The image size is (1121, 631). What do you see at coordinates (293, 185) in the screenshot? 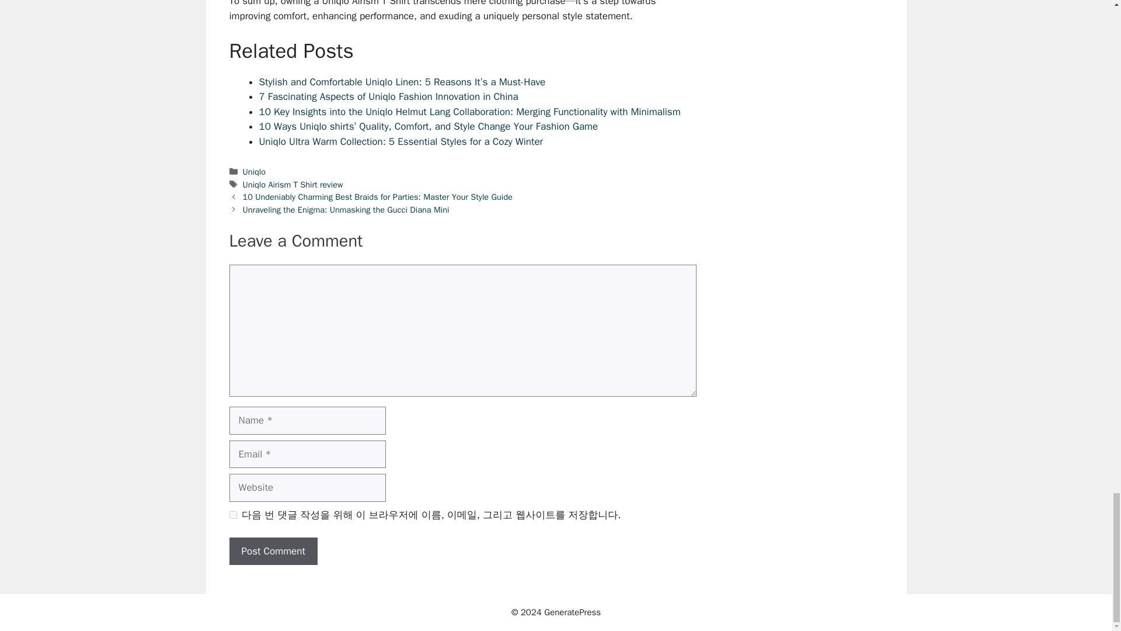
I see `Uniqlo Airism T Shirt review` at bounding box center [293, 185].